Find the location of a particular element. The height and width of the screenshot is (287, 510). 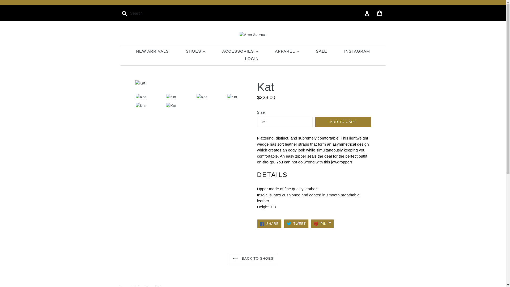

Tweet on Twitter is located at coordinates (152, 51).